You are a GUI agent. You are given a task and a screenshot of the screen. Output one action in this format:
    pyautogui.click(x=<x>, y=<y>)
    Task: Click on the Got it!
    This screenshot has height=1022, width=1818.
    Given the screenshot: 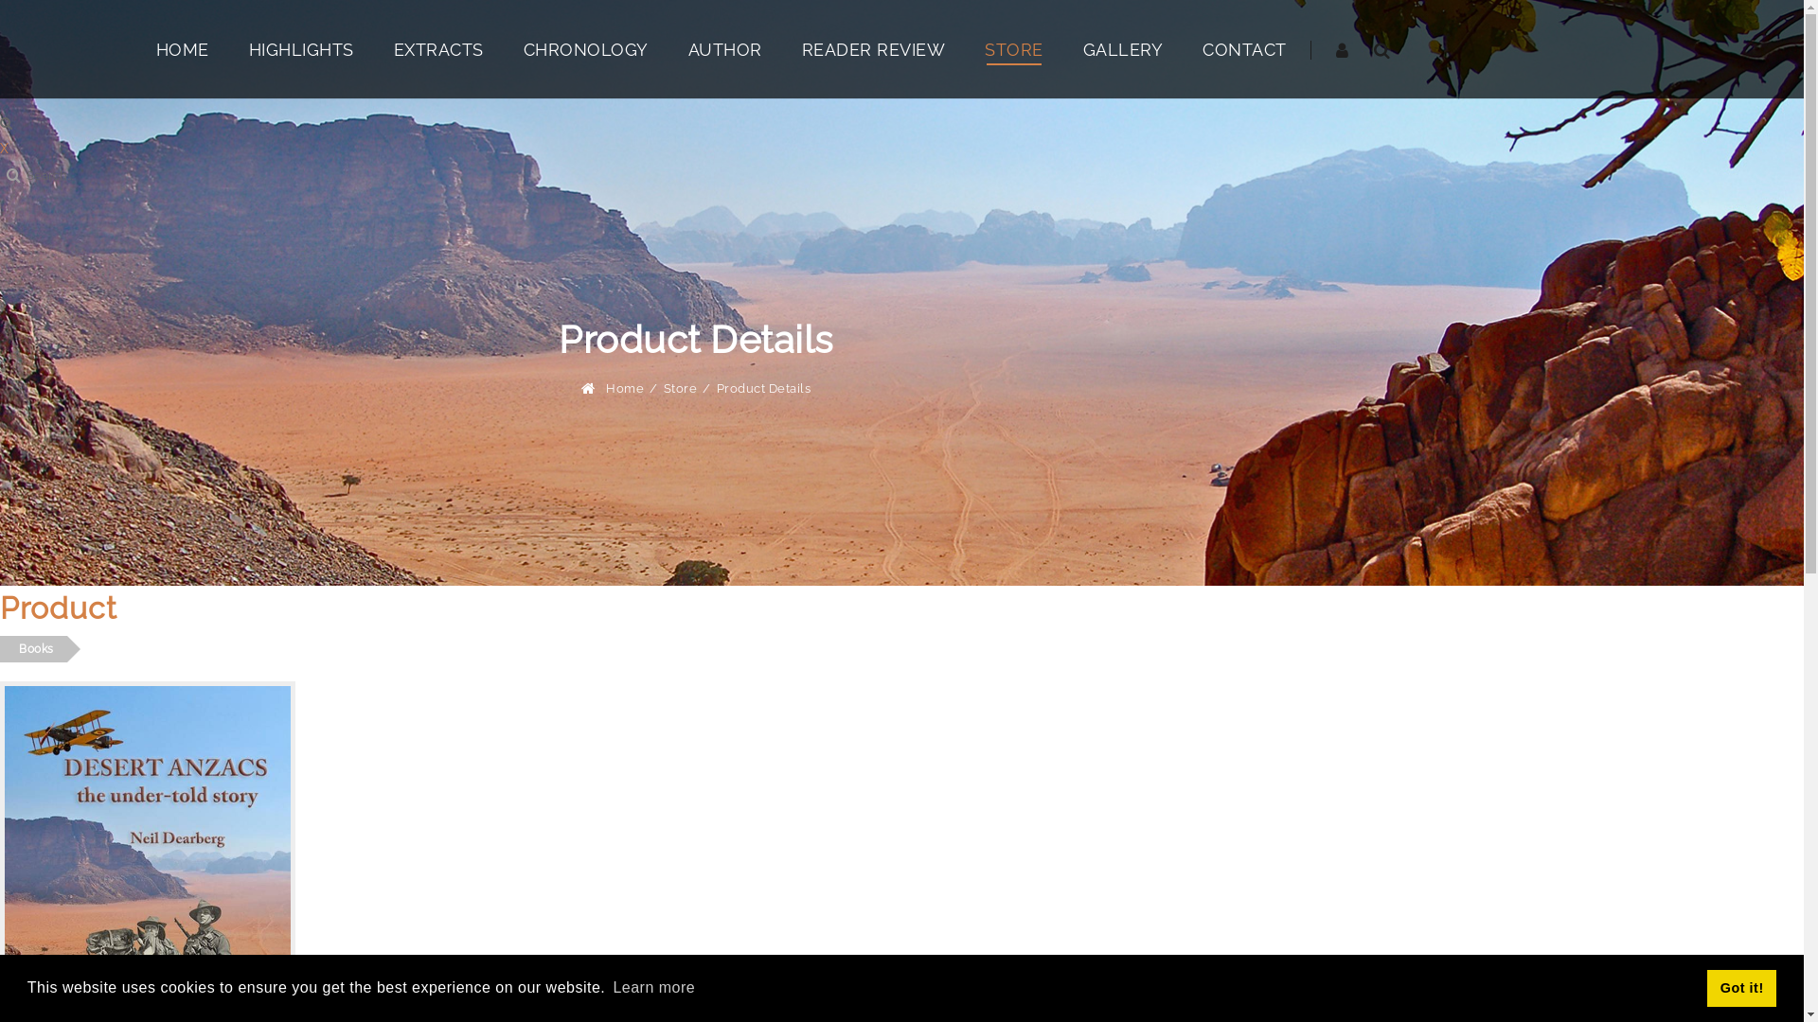 What is the action you would take?
    pyautogui.click(x=1742, y=988)
    